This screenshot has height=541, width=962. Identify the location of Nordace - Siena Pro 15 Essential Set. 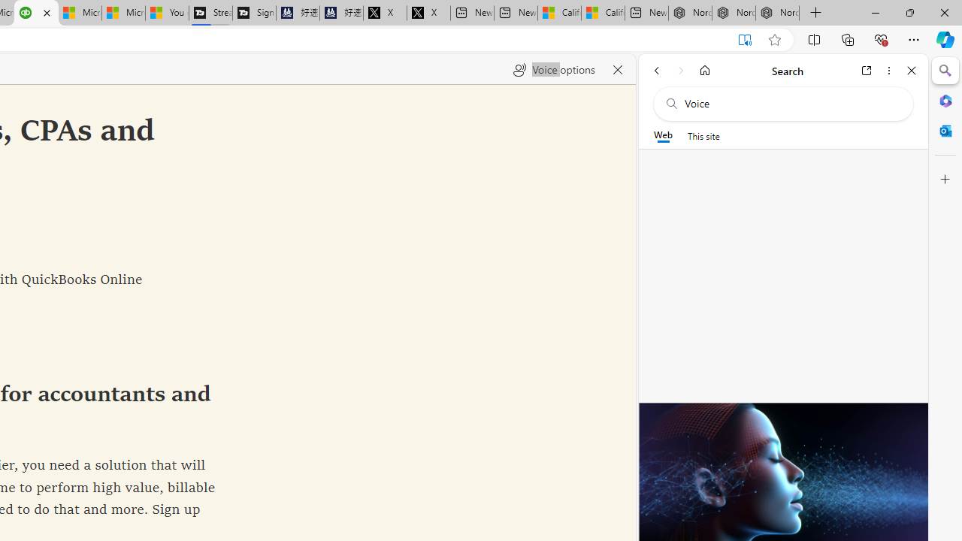
(777, 14).